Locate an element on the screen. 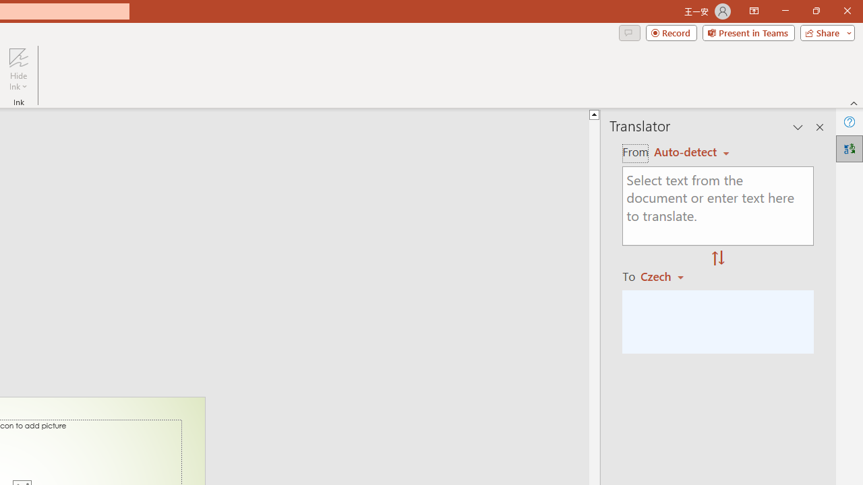 This screenshot has height=485, width=863. Hide Ink is located at coordinates (18, 69).